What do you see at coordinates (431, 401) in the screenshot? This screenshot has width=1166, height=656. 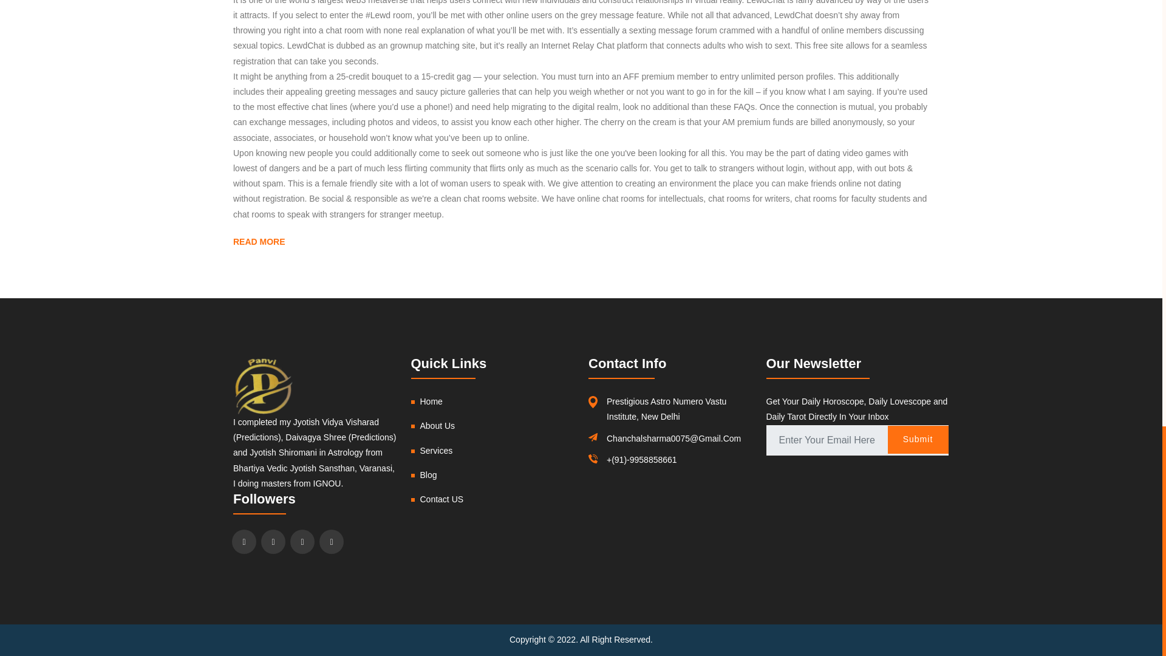 I see `Home` at bounding box center [431, 401].